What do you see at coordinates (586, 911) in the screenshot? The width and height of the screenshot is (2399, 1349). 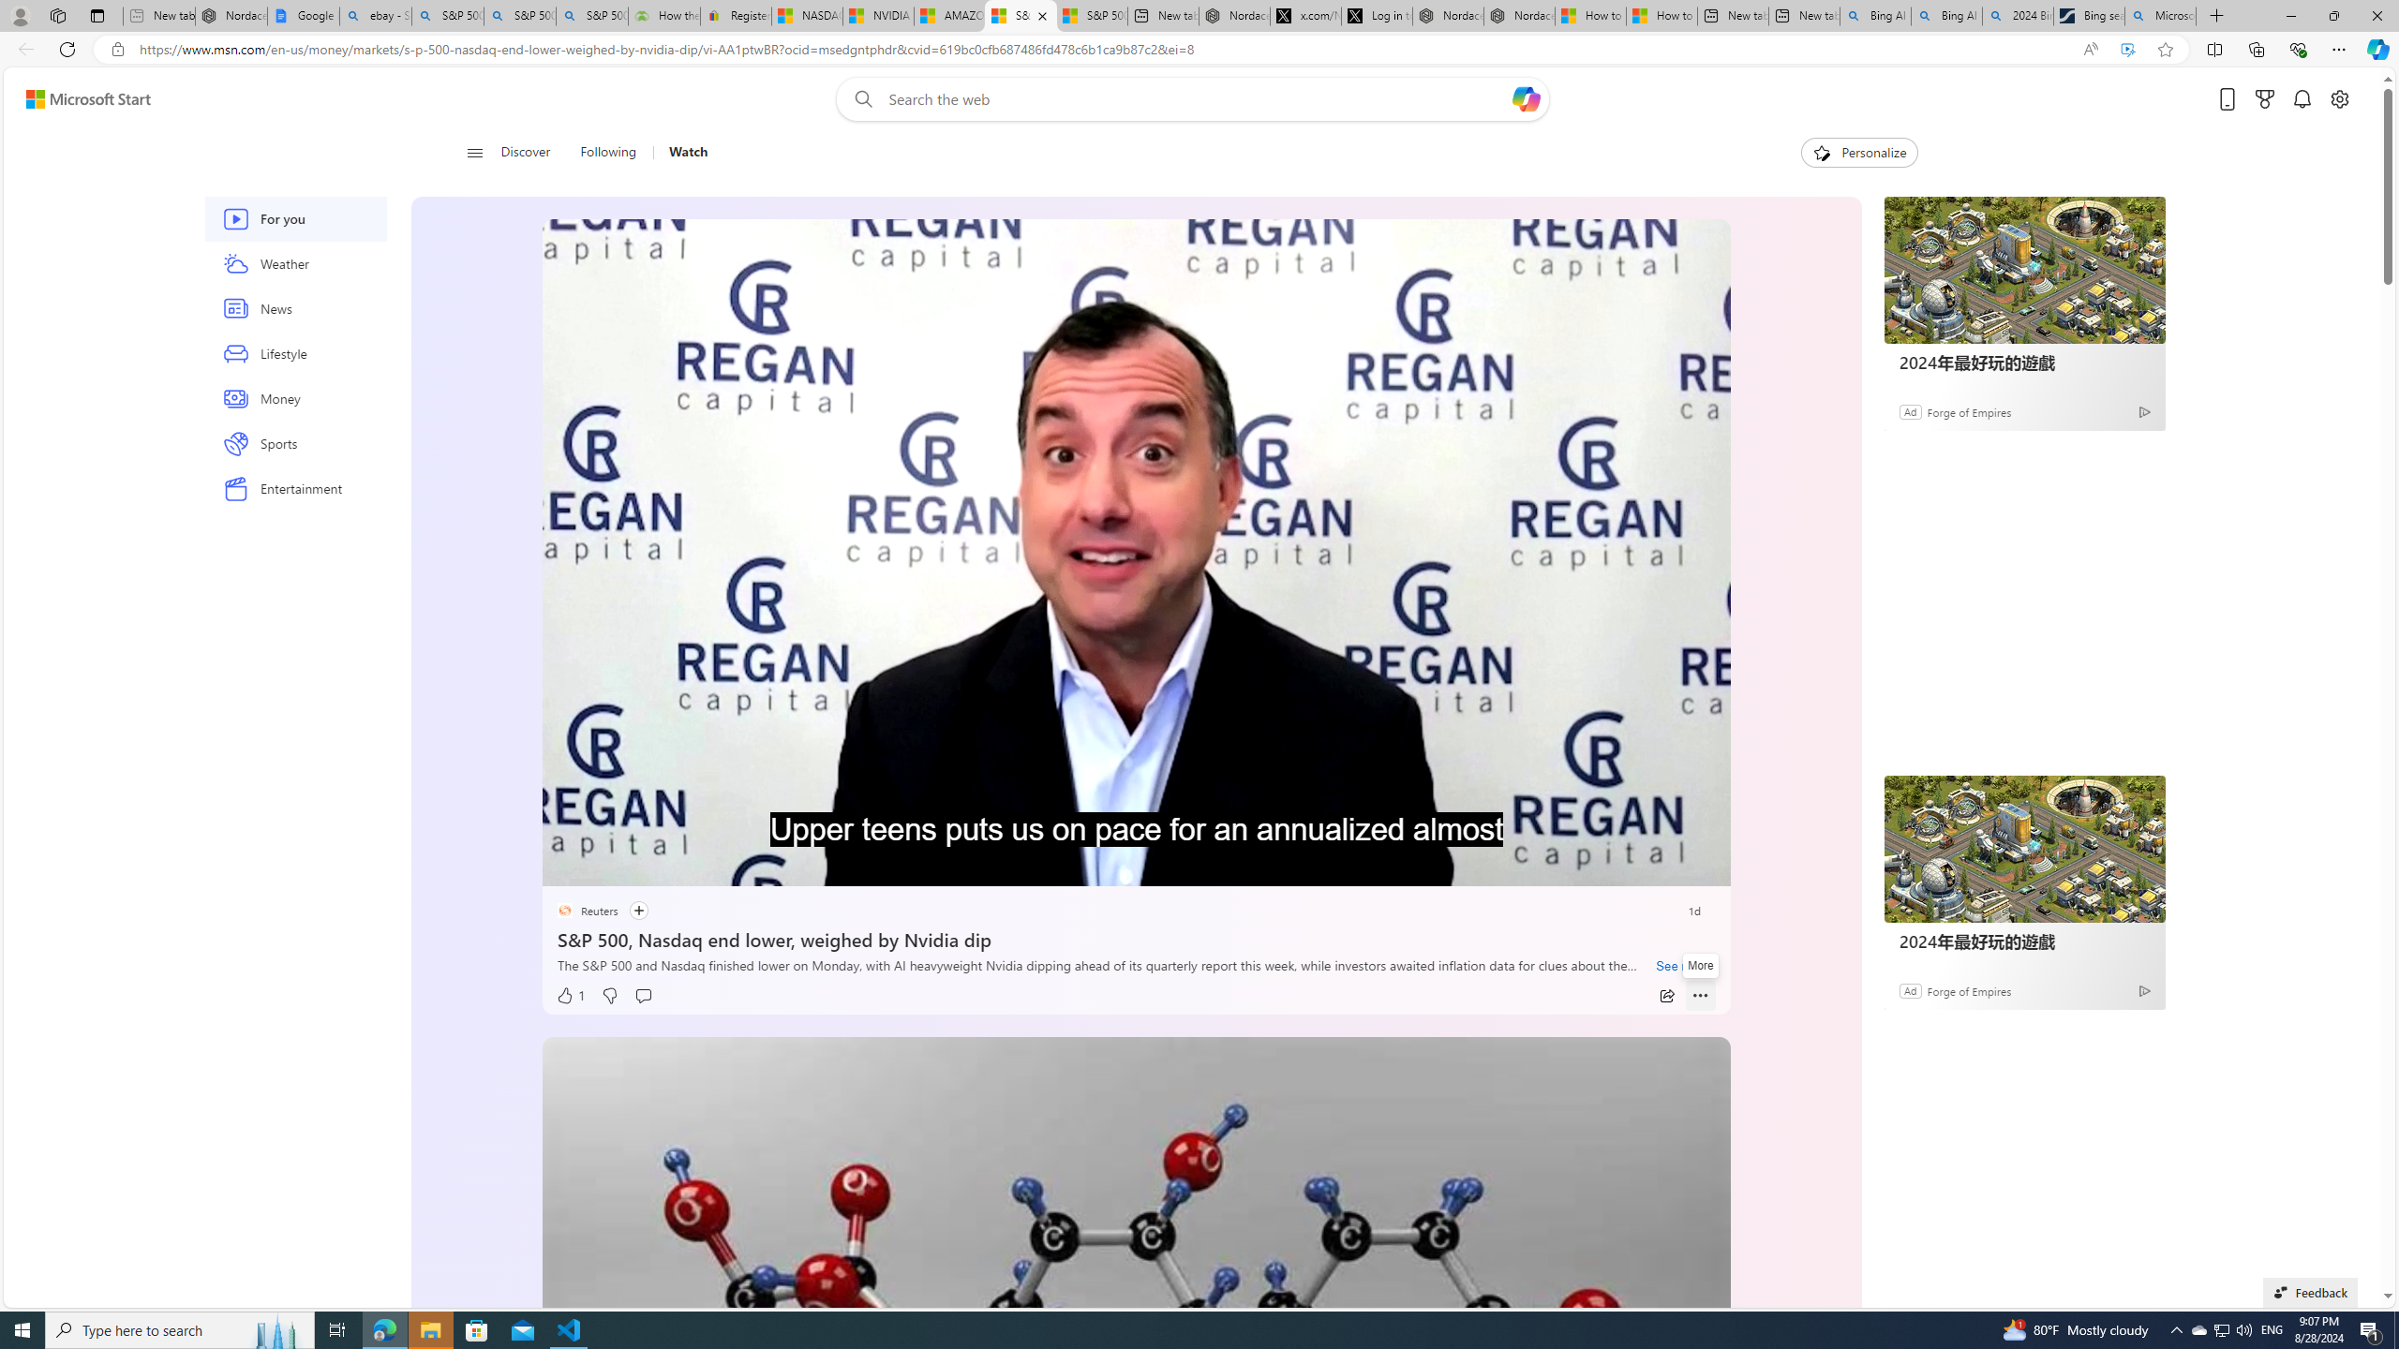 I see `placeholder Reuters` at bounding box center [586, 911].